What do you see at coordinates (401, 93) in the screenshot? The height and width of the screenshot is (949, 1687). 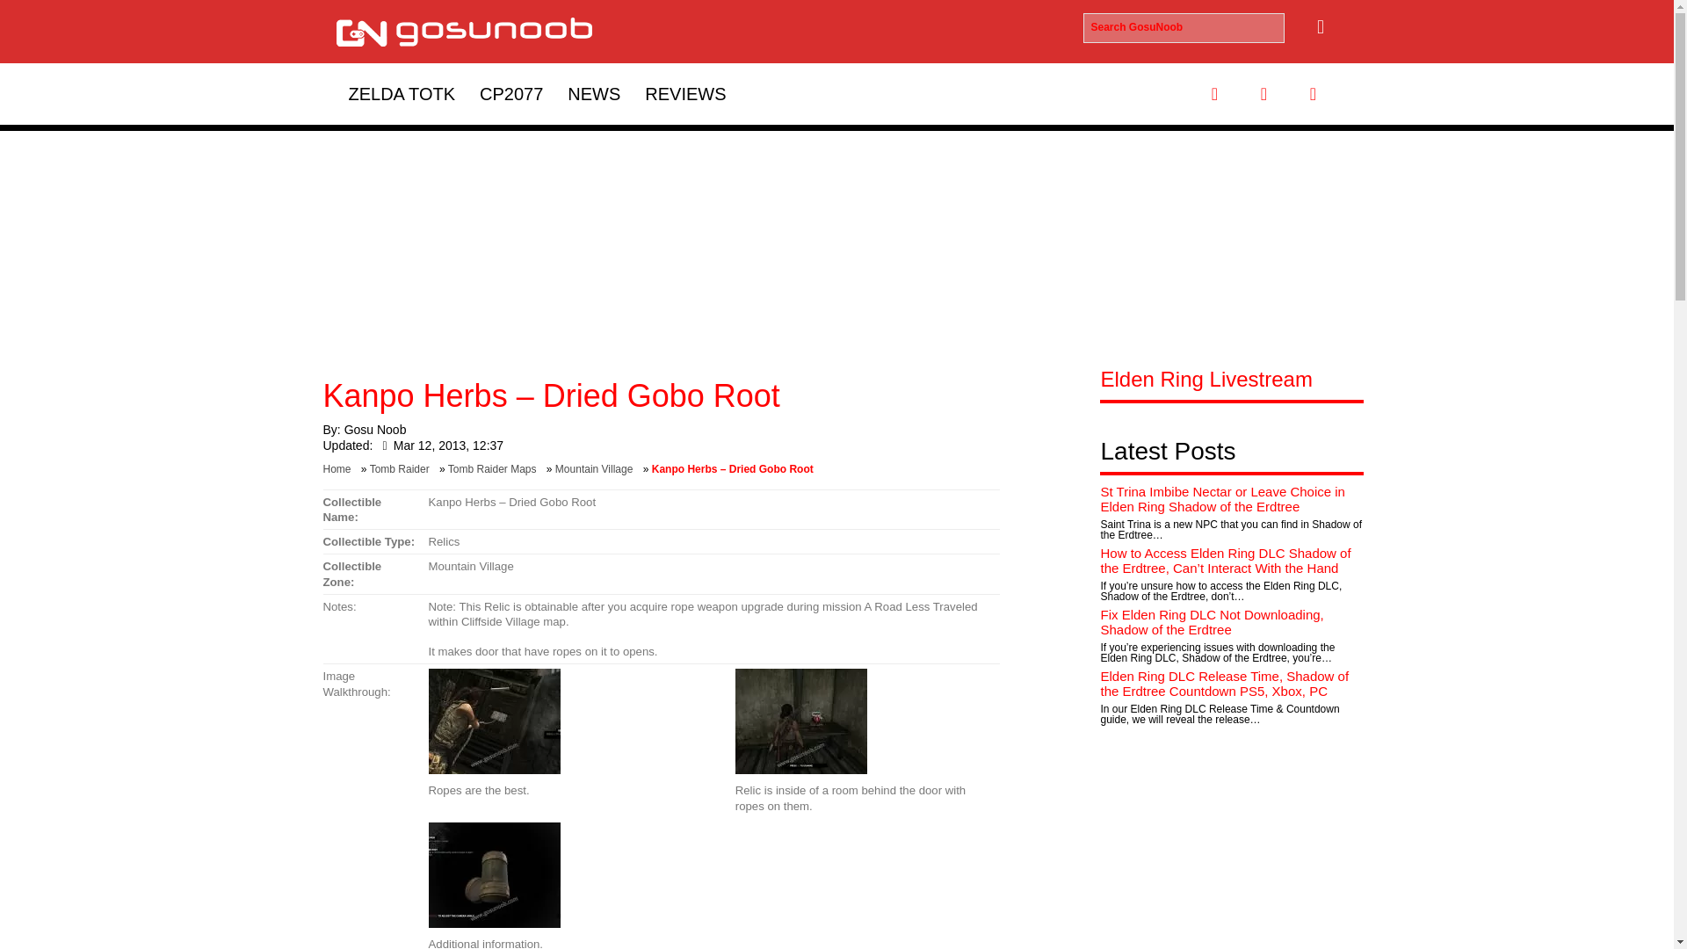 I see `ZELDA TOTK` at bounding box center [401, 93].